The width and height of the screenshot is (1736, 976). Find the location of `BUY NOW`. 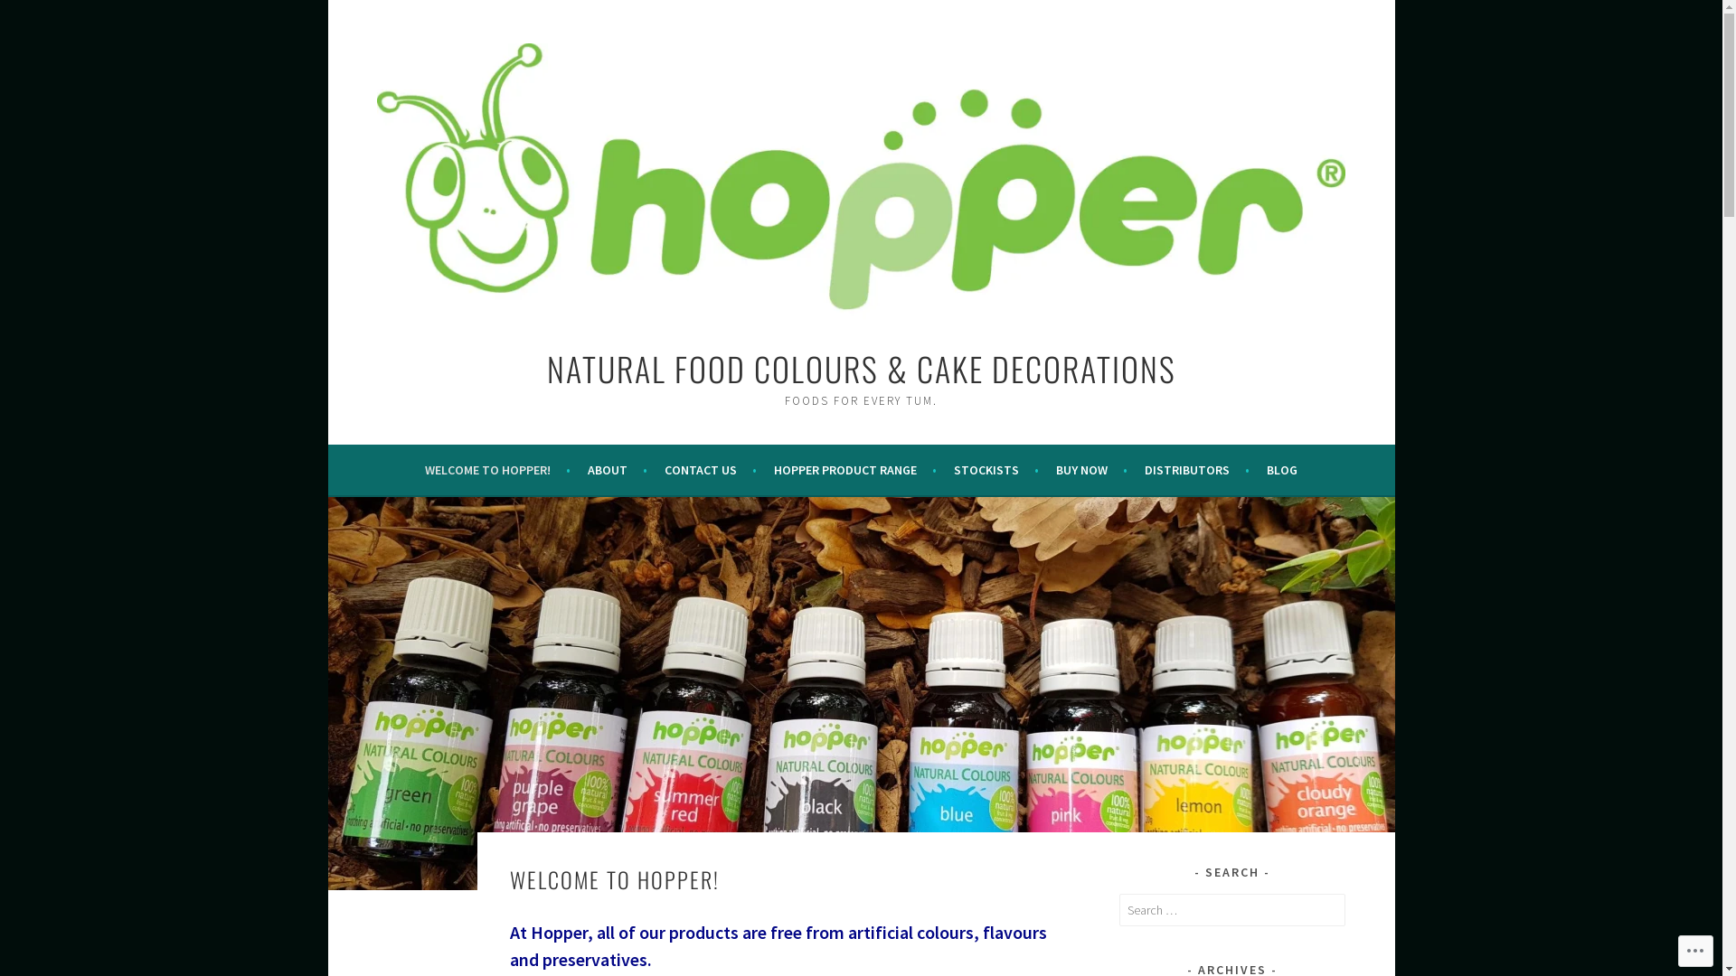

BUY NOW is located at coordinates (1092, 470).